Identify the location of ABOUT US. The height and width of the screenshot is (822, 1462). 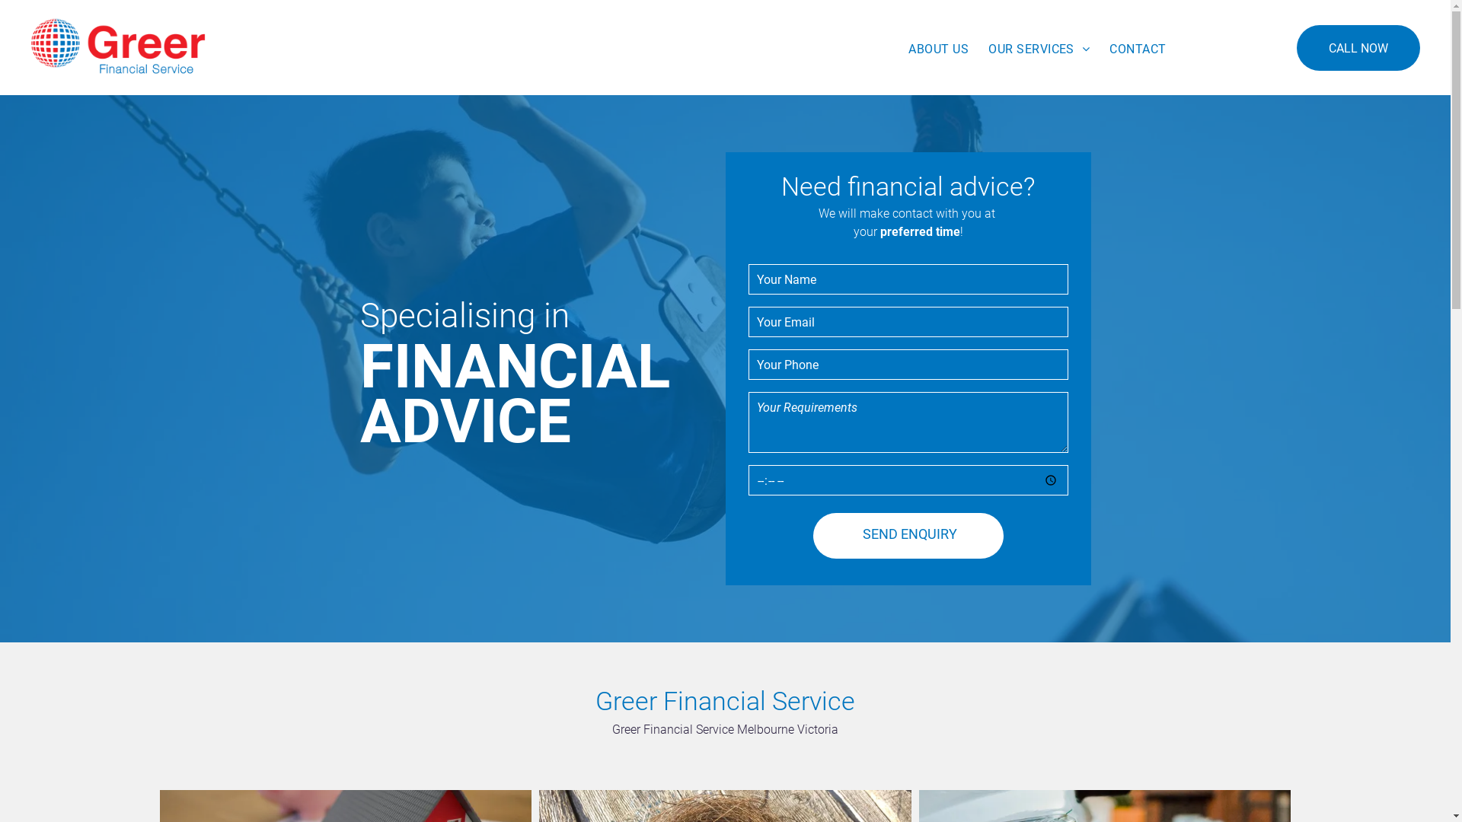
(938, 49).